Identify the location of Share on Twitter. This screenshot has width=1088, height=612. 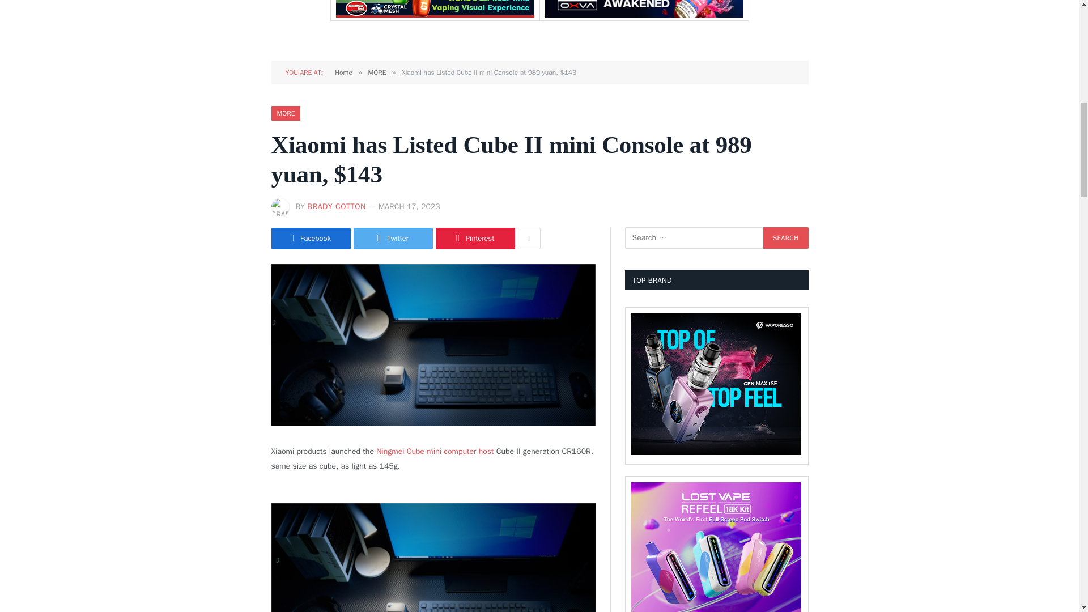
(393, 238).